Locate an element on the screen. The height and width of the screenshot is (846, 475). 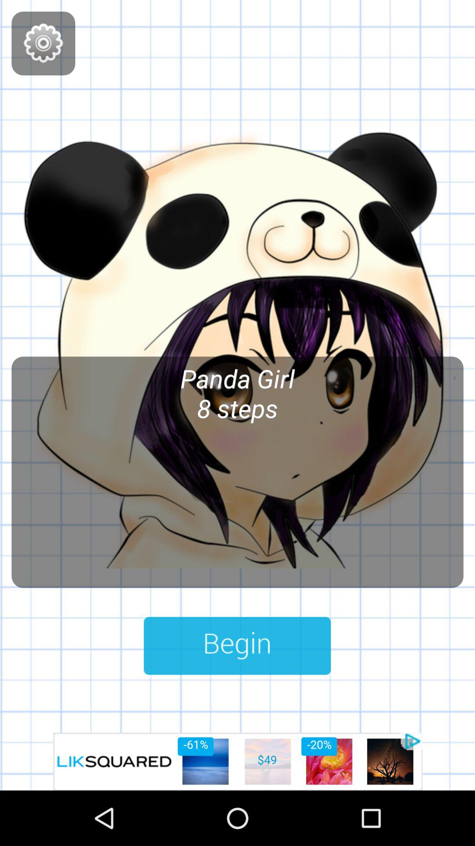
games is located at coordinates (43, 43).